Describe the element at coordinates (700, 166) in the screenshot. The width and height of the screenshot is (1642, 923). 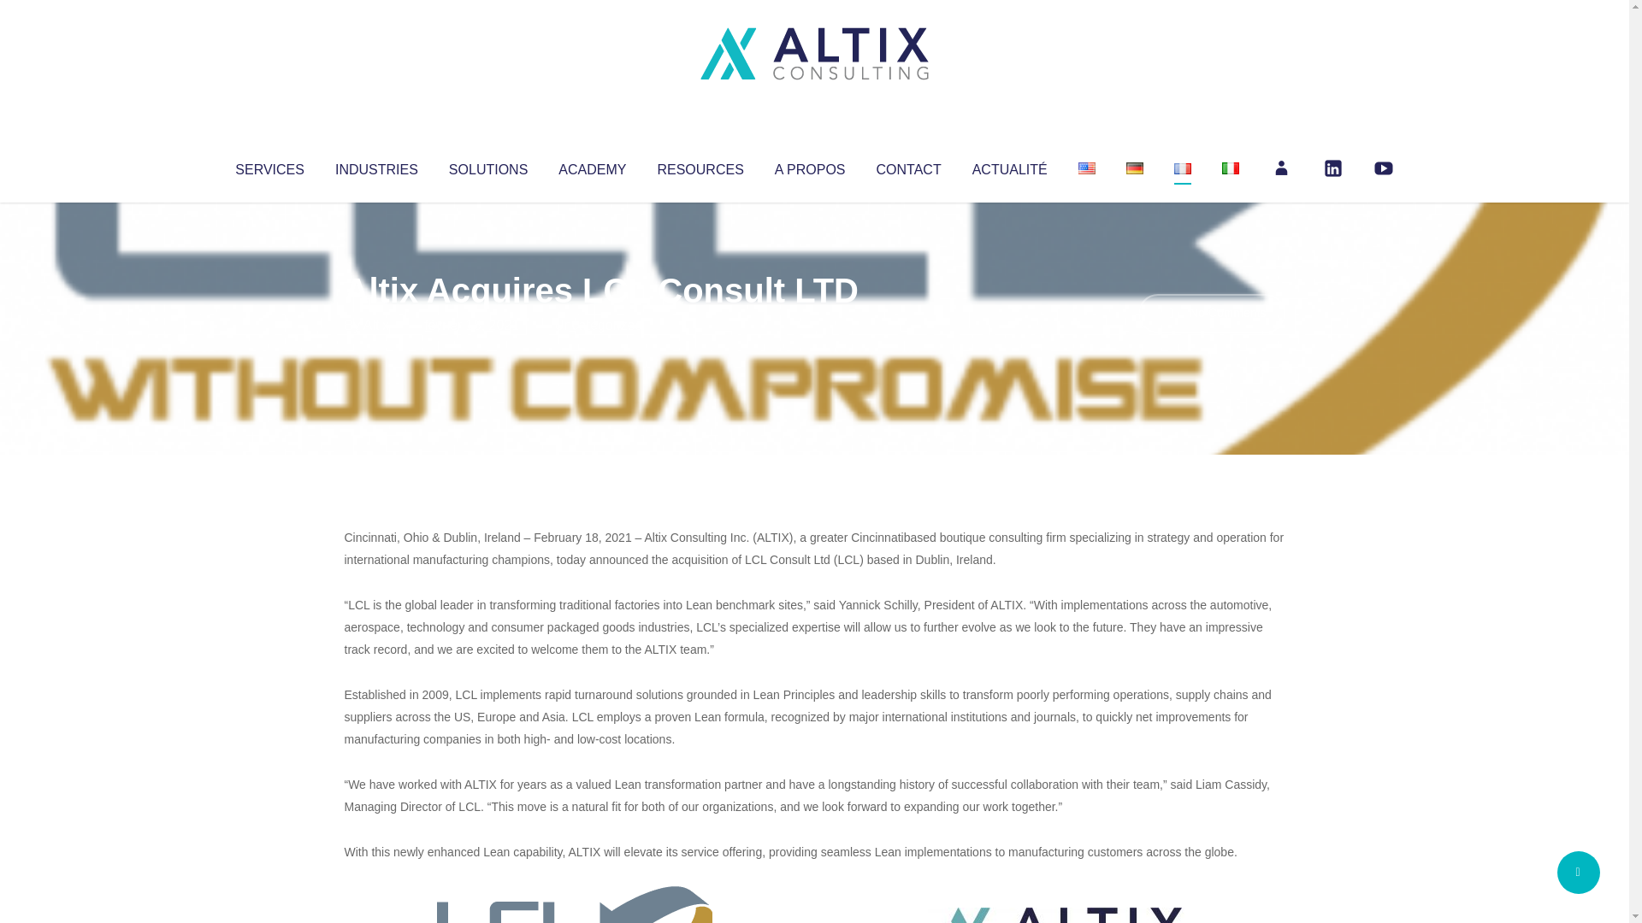
I see `RESOURCES` at that location.